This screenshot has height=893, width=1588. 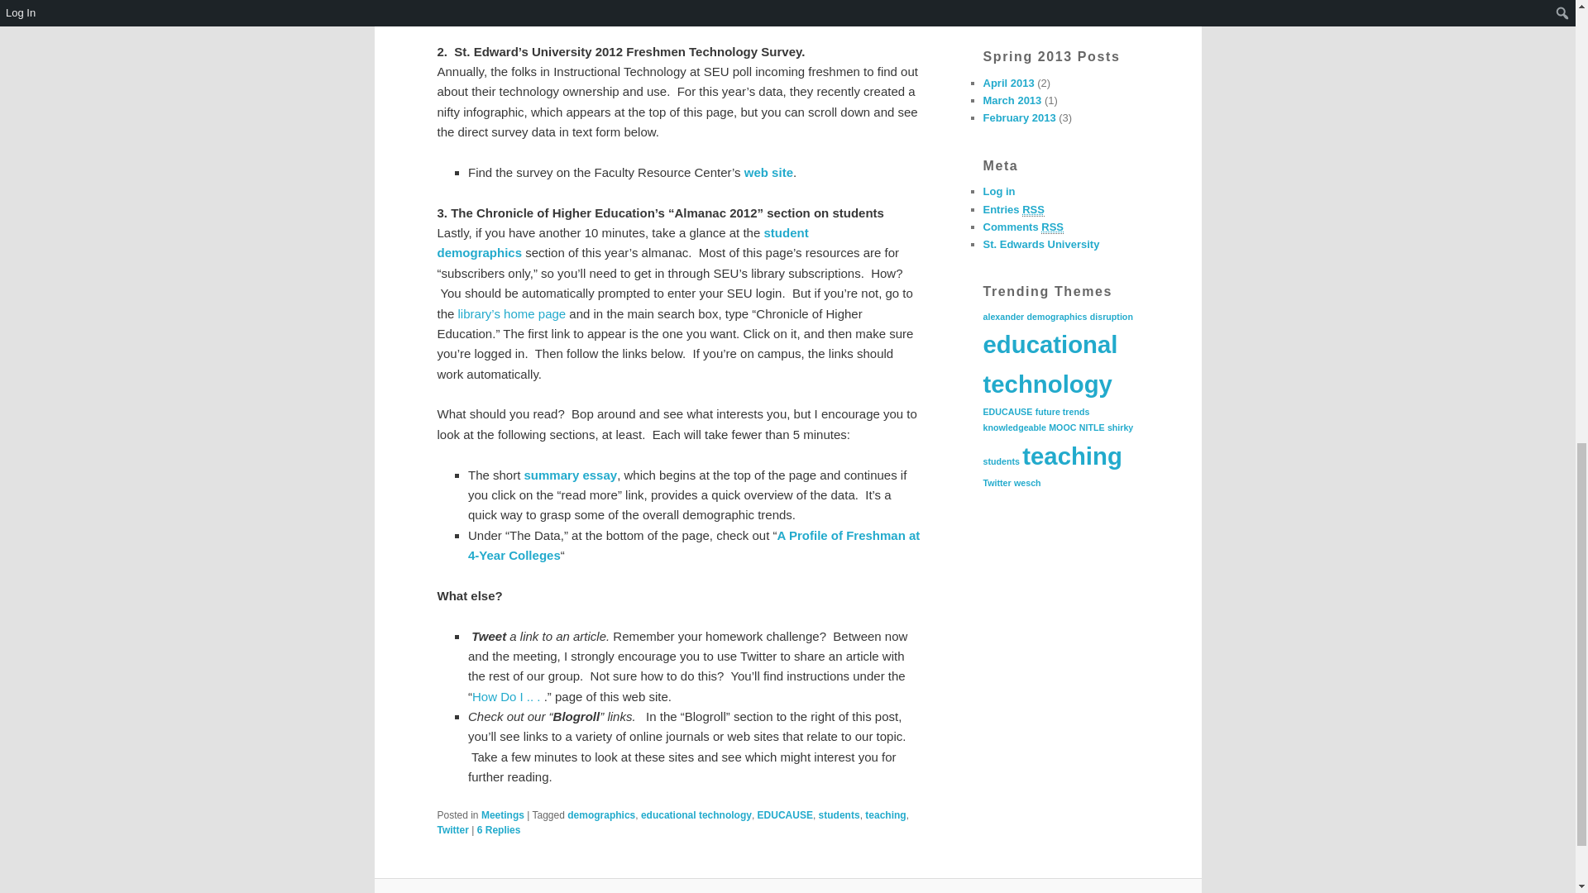 I want to click on supporting materials, so click(x=669, y=11).